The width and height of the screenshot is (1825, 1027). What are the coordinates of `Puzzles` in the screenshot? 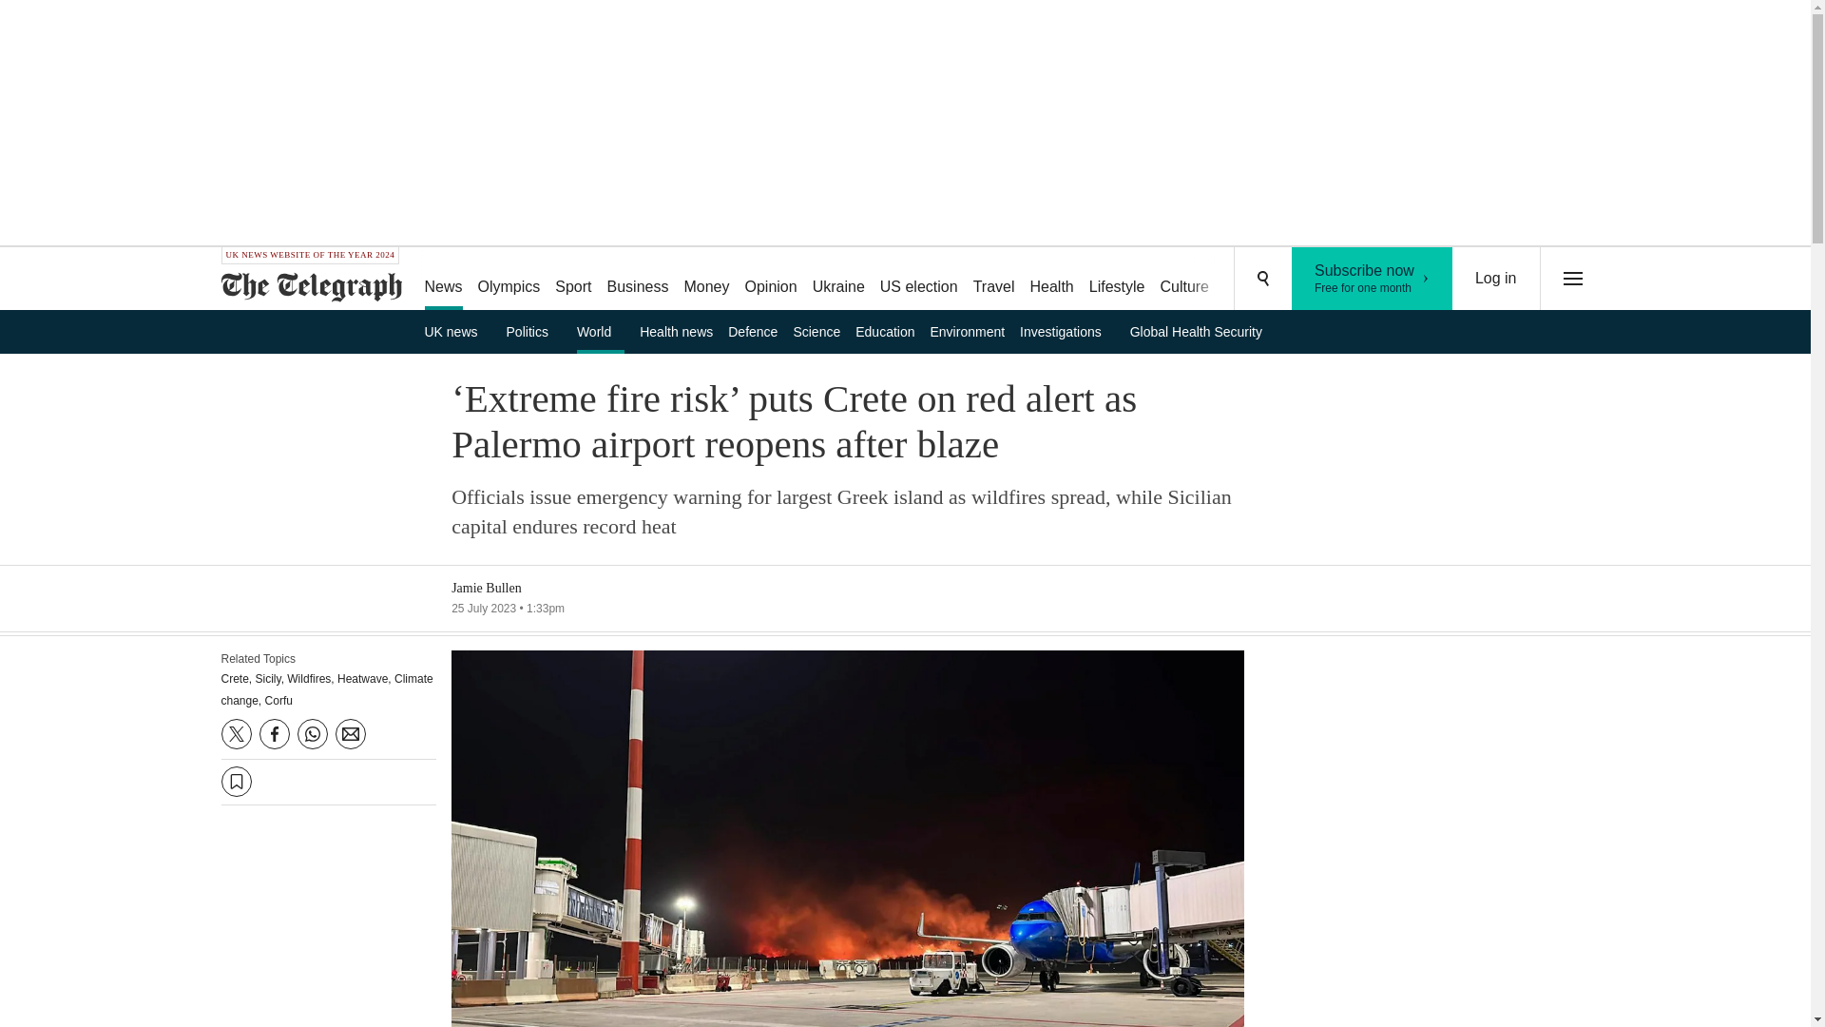 It's located at (1251, 280).